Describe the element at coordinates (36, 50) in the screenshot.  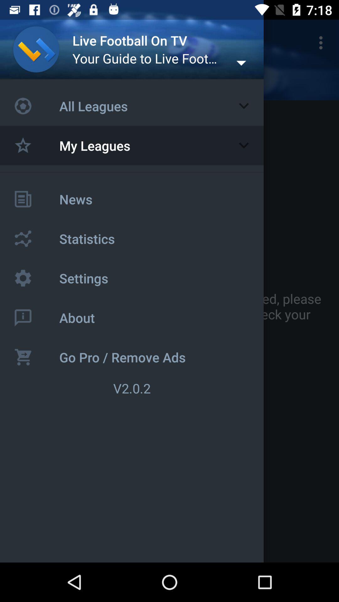
I see `profile picture` at that location.